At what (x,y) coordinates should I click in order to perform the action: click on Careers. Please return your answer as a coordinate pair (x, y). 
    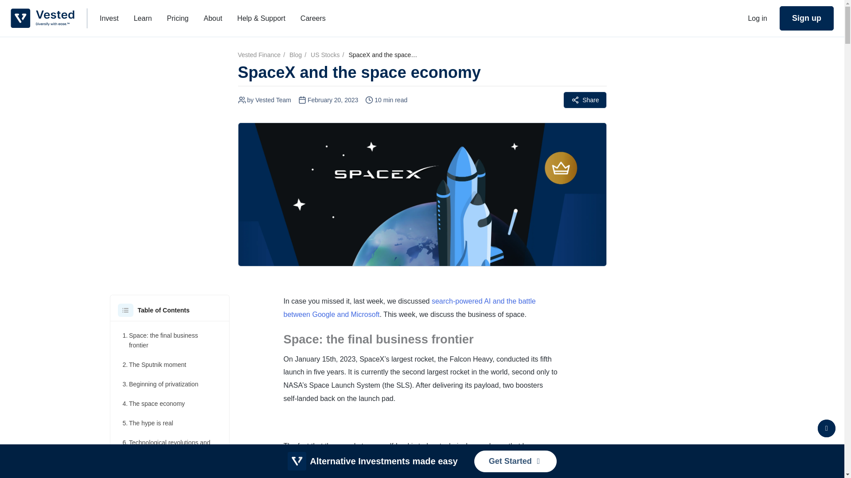
    Looking at the image, I should click on (313, 18).